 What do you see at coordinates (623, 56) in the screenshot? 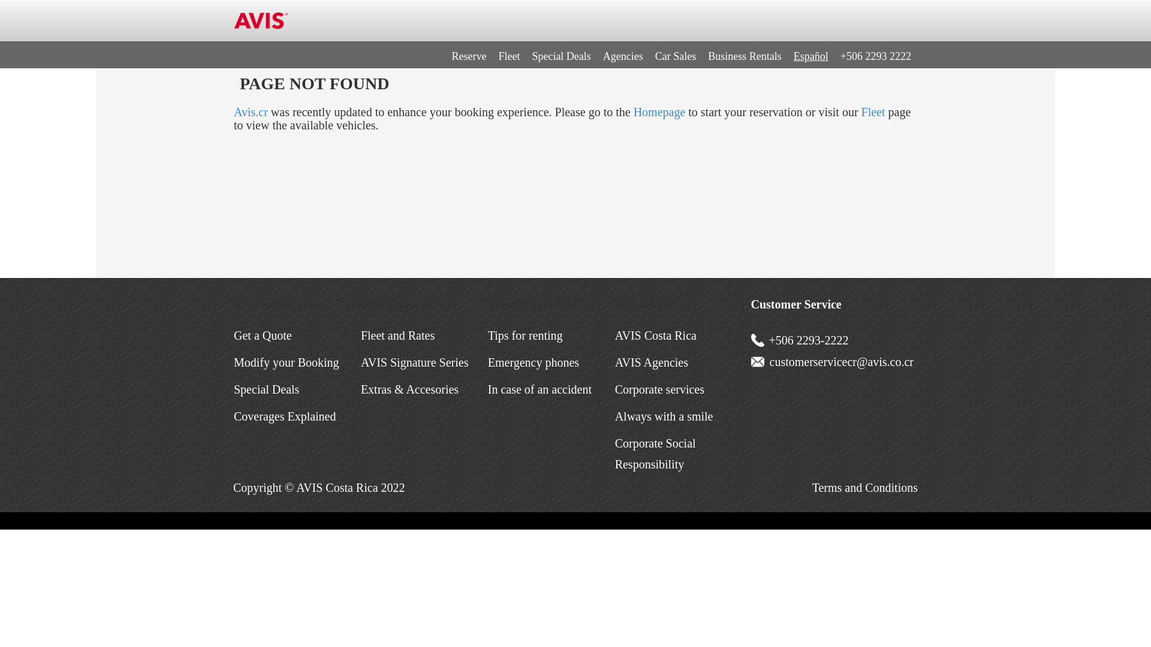
I see `Agencies` at bounding box center [623, 56].